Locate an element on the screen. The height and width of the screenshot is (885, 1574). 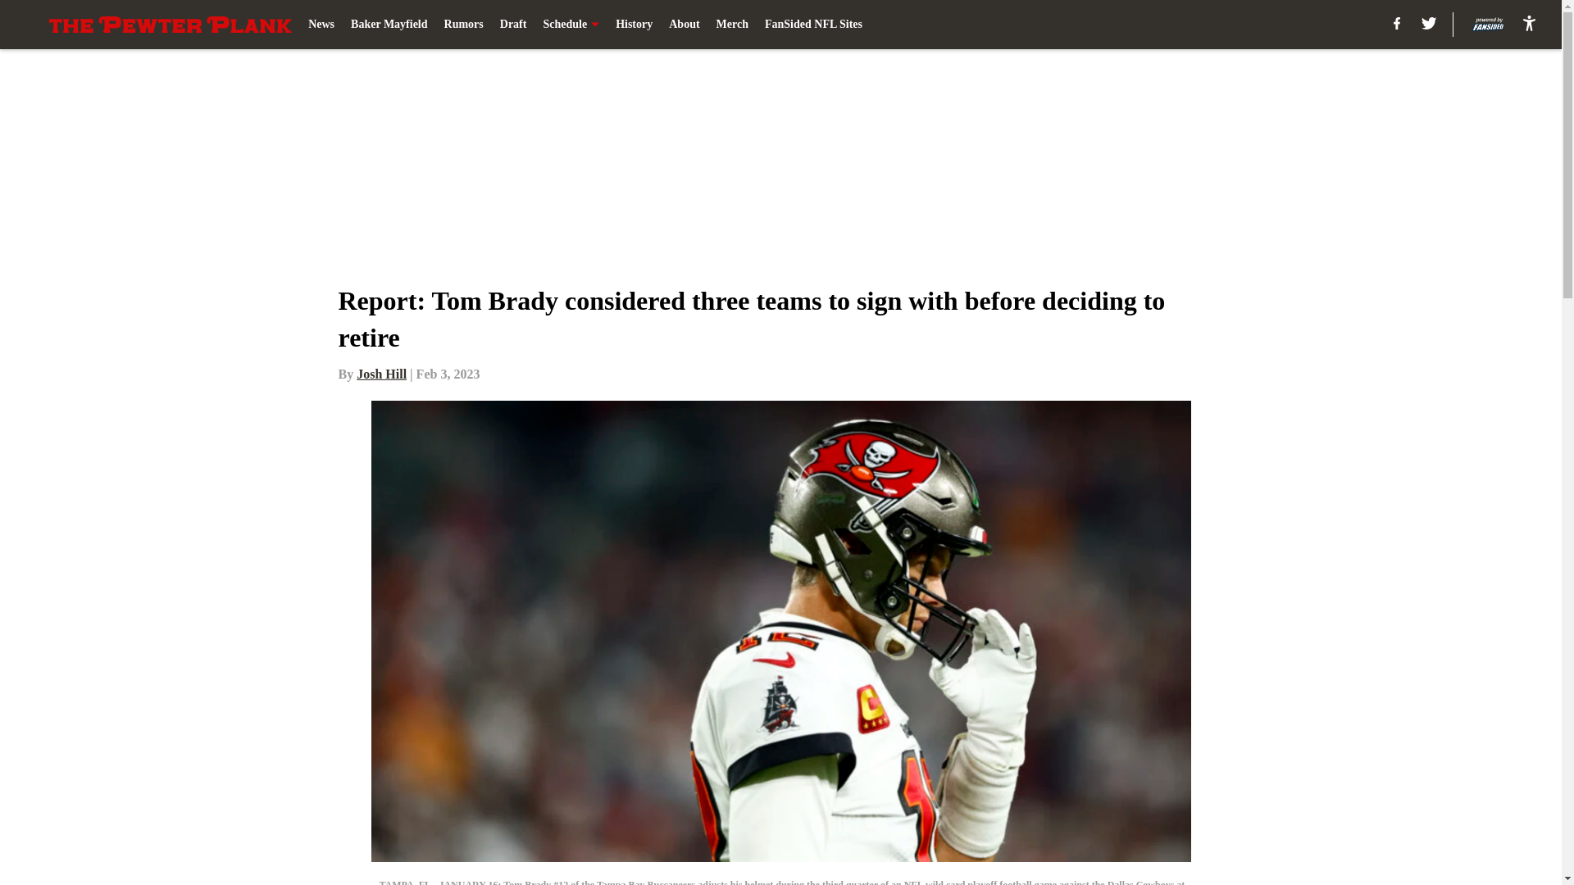
Rumors is located at coordinates (463, 25).